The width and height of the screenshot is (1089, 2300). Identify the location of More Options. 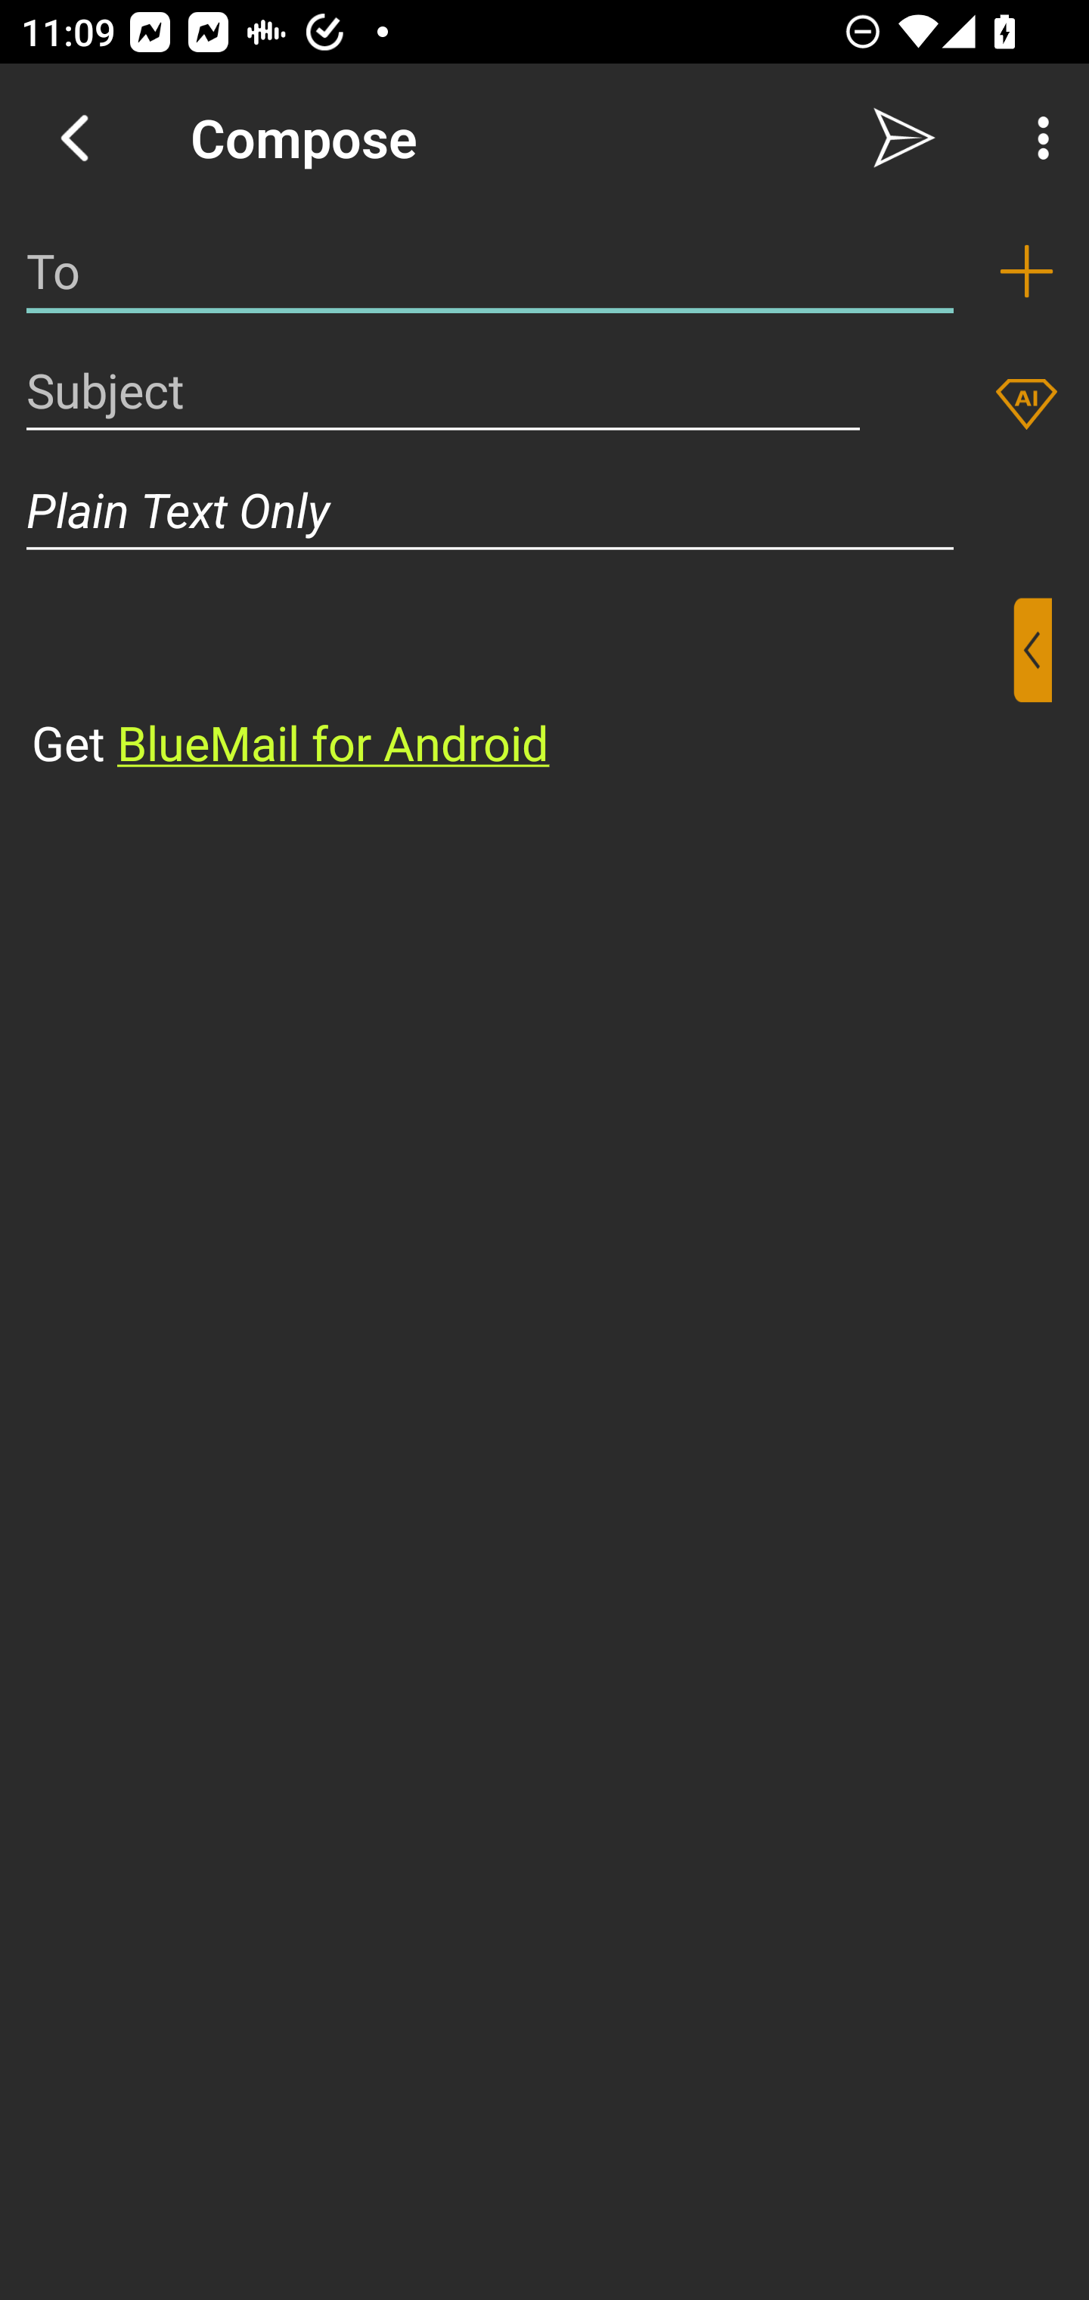
(1036, 138).